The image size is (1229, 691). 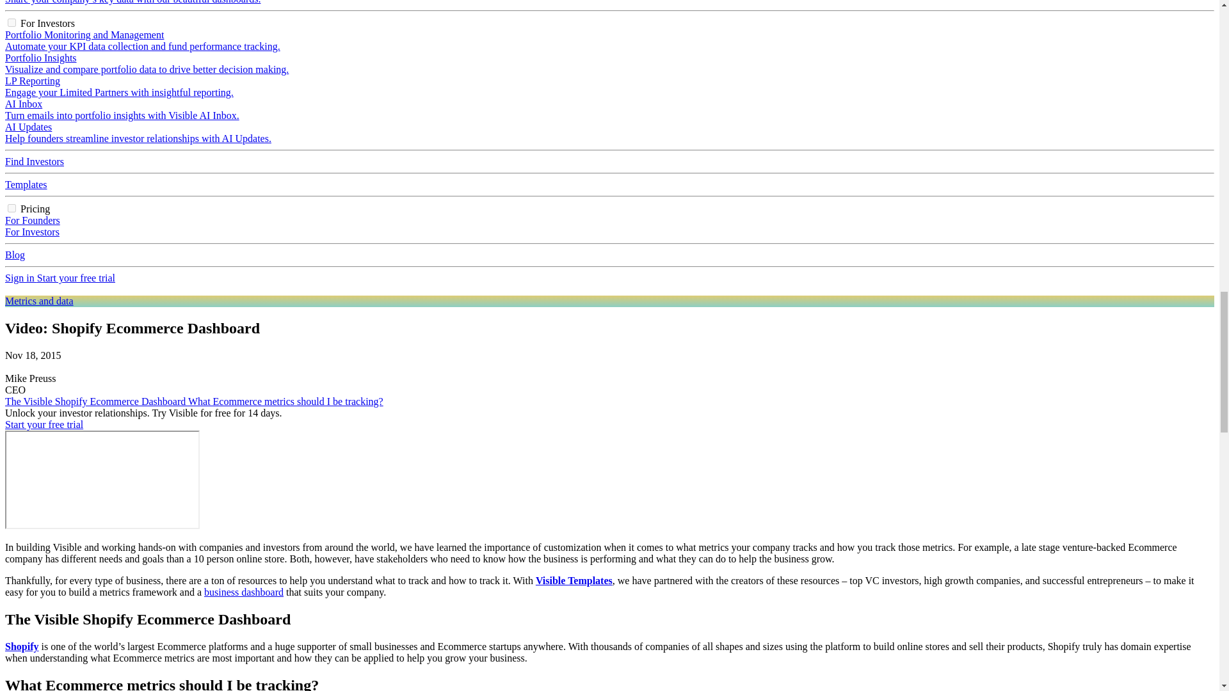 What do you see at coordinates (34, 161) in the screenshot?
I see `Find Investors` at bounding box center [34, 161].